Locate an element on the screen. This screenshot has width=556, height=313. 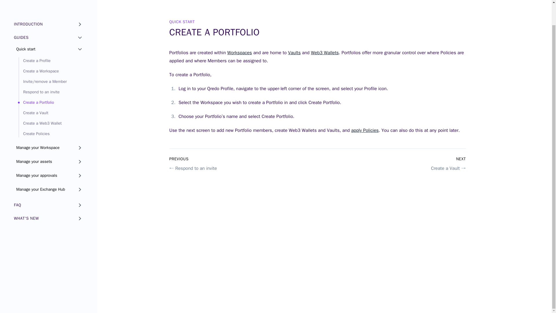
Create a Portfolio is located at coordinates (51, 103).